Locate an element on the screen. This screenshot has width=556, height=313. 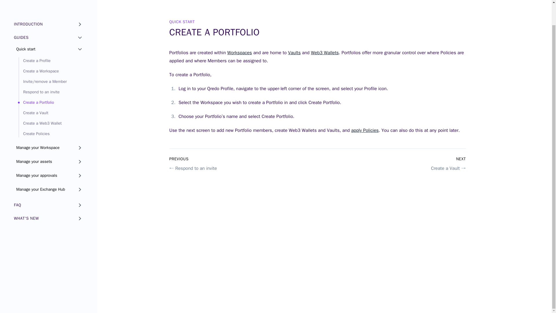
Create a Portfolio is located at coordinates (51, 103).